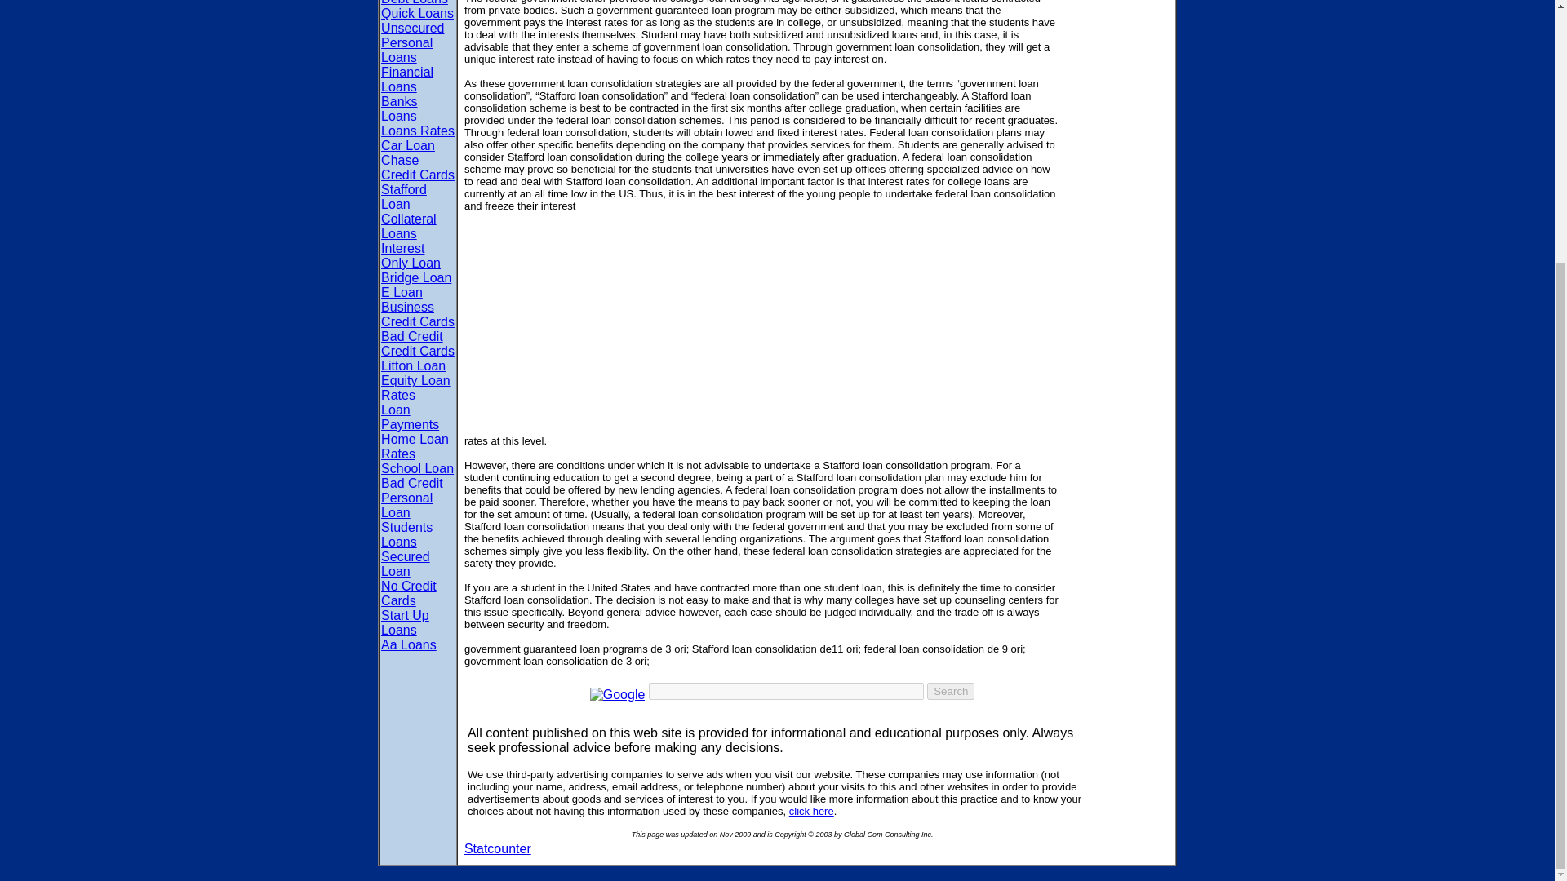 This screenshot has width=1567, height=881. I want to click on Home Loan Rates, so click(415, 446).